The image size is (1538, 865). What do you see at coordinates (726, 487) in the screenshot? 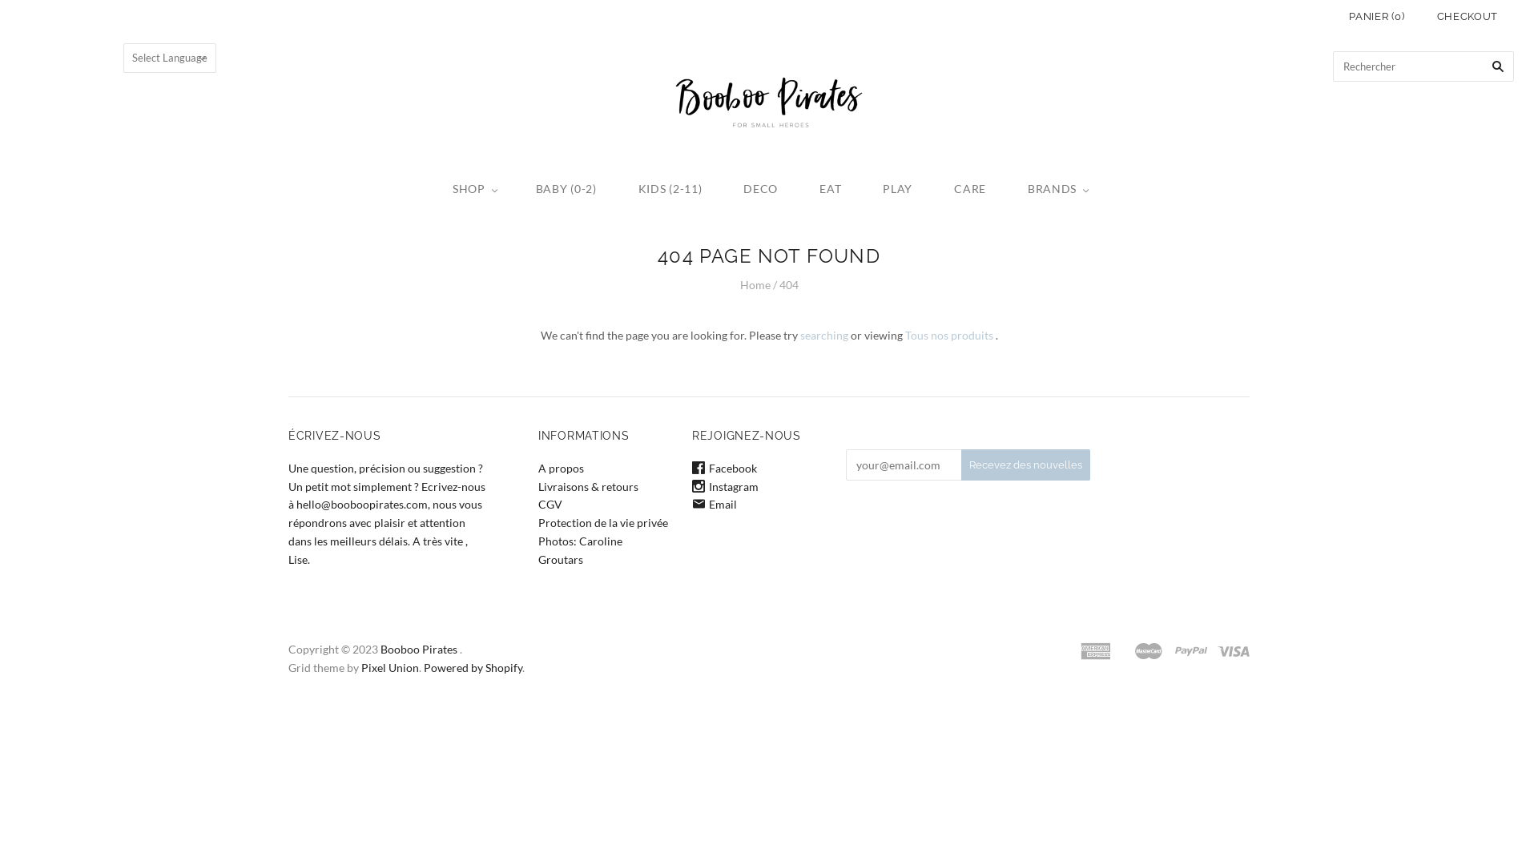
I see `Instagram` at bounding box center [726, 487].